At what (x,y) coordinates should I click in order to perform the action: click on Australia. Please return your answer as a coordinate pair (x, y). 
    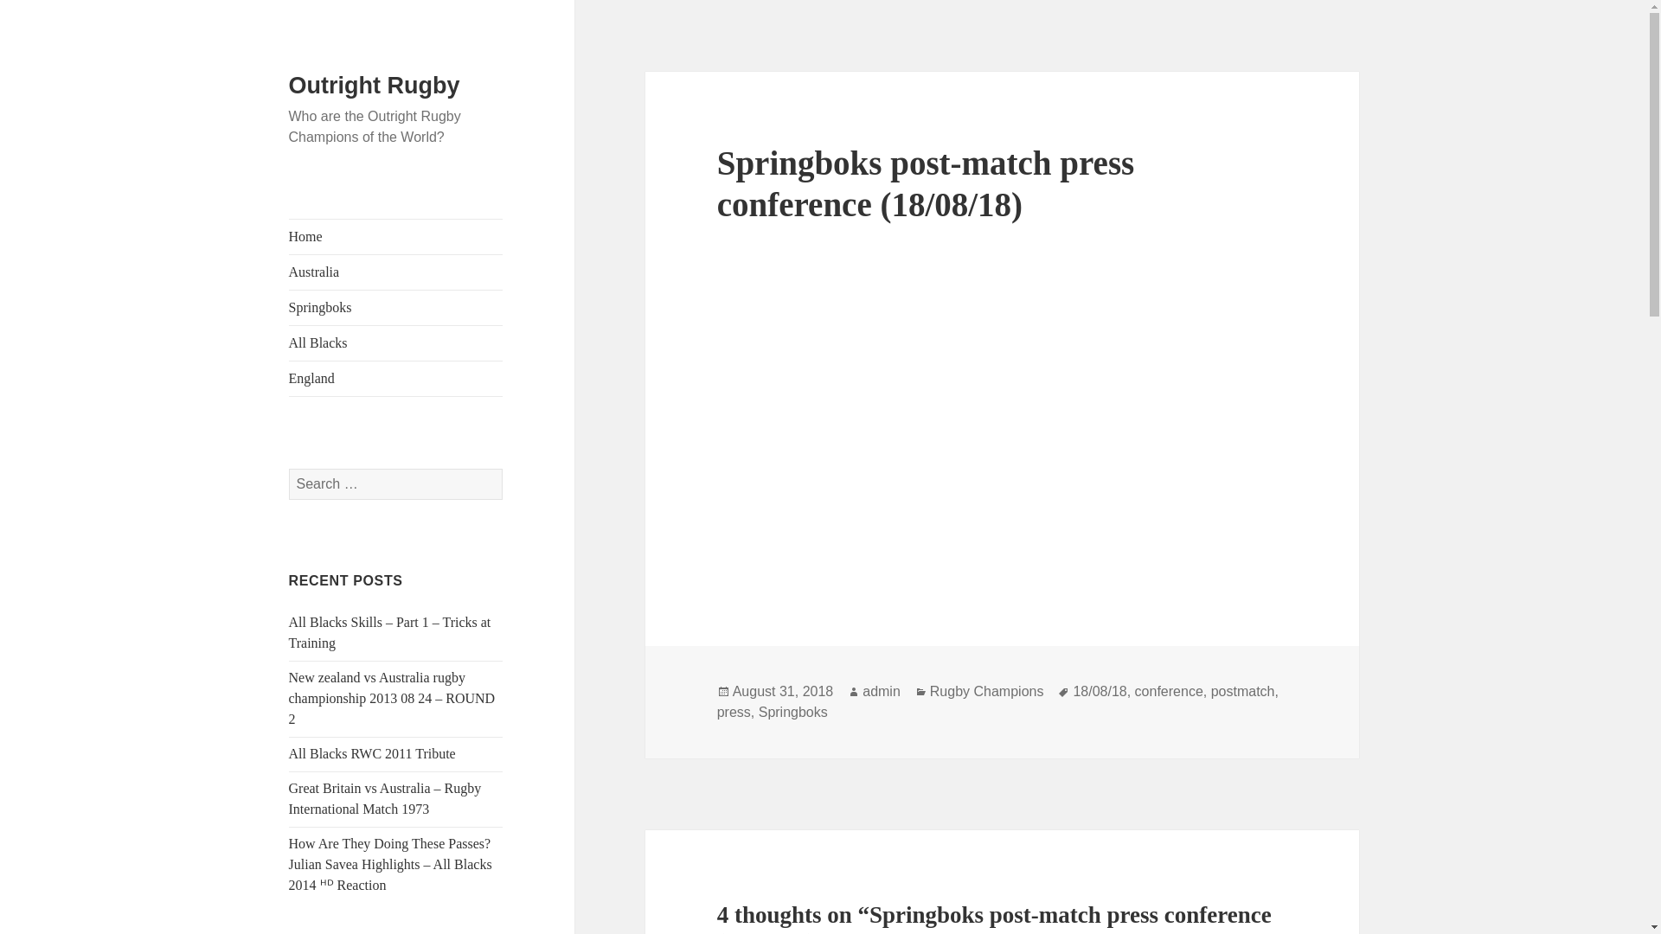
    Looking at the image, I should click on (396, 272).